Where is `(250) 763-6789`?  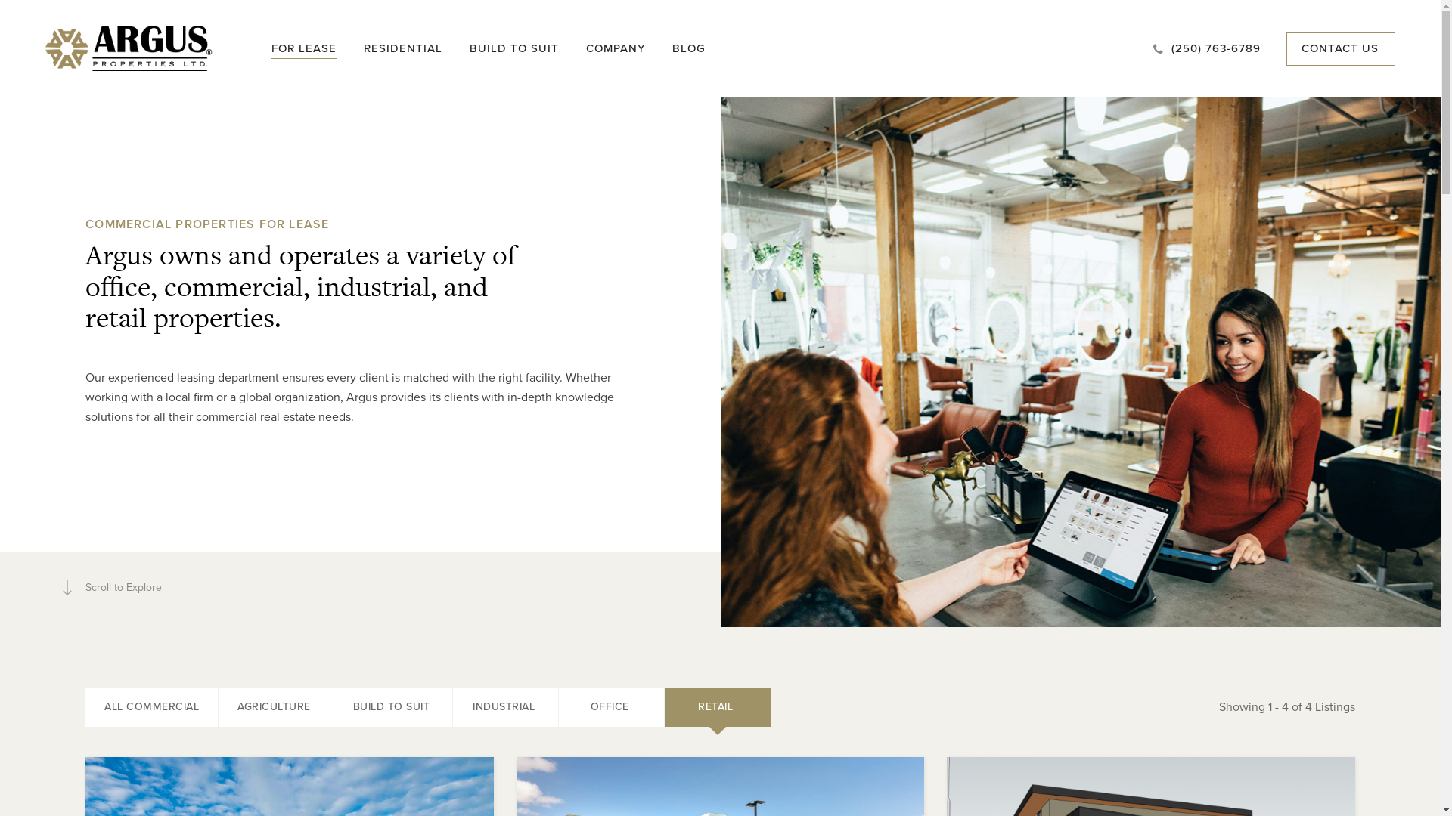
(250) 763-6789 is located at coordinates (1207, 48).